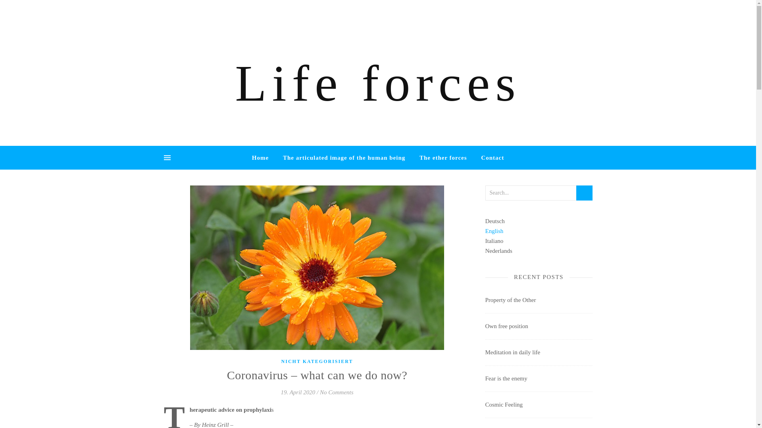 This screenshot has height=428, width=762. Describe the element at coordinates (489, 158) in the screenshot. I see `Contact` at that location.